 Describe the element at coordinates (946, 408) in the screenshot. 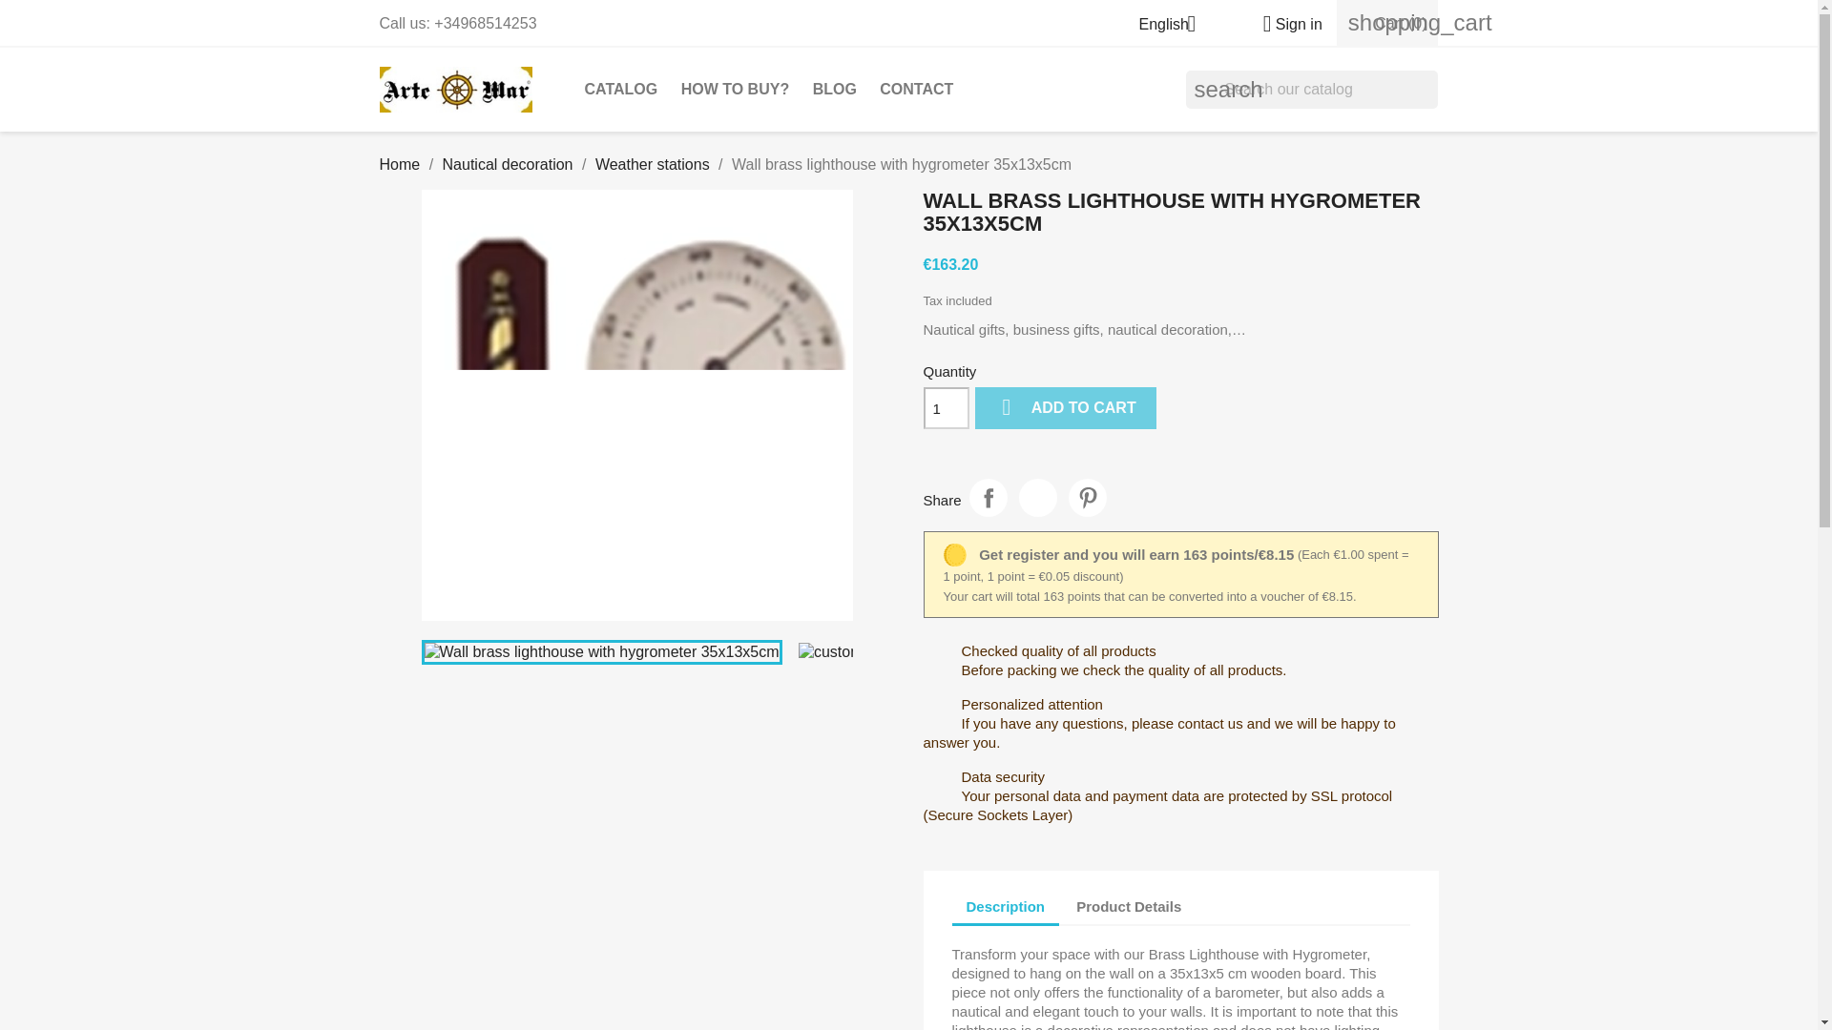

I see `1` at that location.